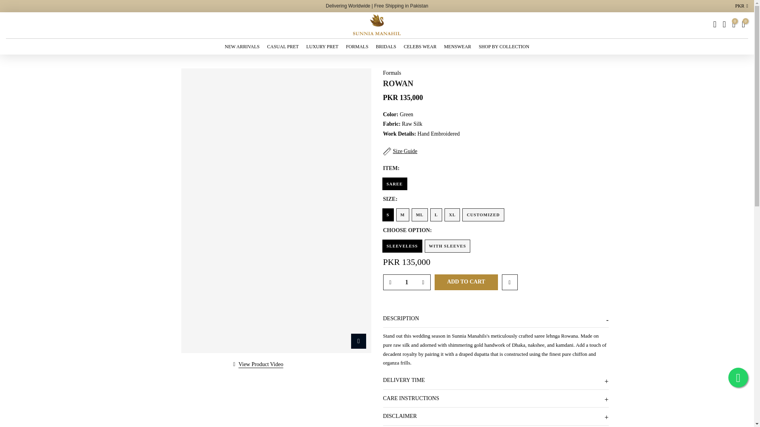 The image size is (760, 427). I want to click on SHOP BY COLLECTION, so click(504, 47).